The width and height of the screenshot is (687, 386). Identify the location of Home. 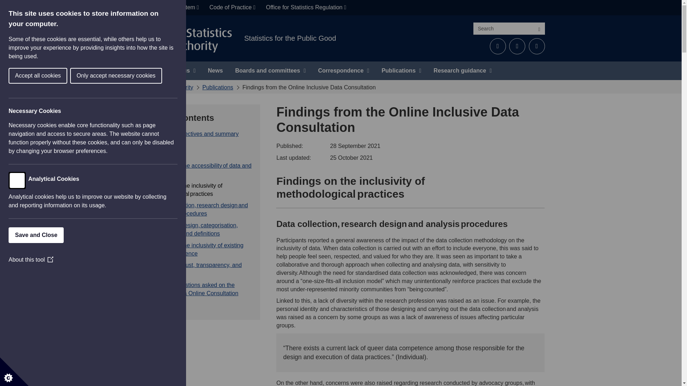
(145, 70).